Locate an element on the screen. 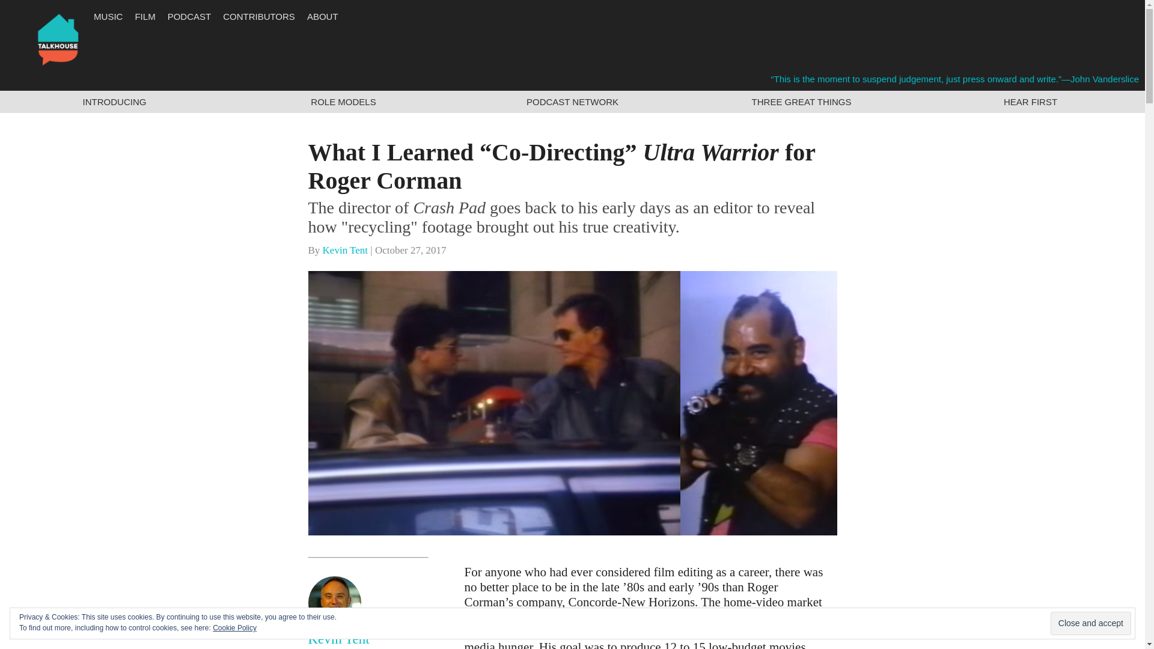 The height and width of the screenshot is (649, 1154). INTRODUCING is located at coordinates (114, 102).